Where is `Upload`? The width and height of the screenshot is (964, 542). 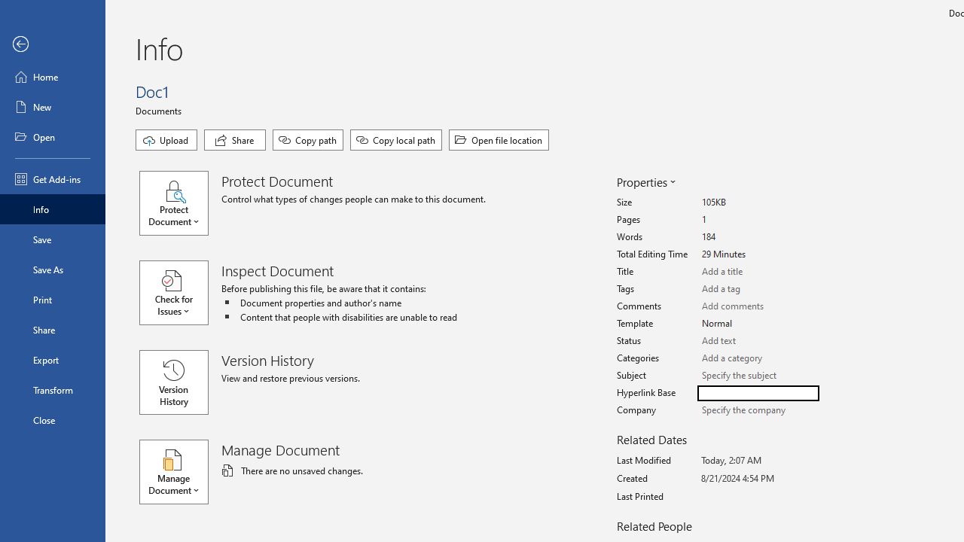
Upload is located at coordinates (166, 140).